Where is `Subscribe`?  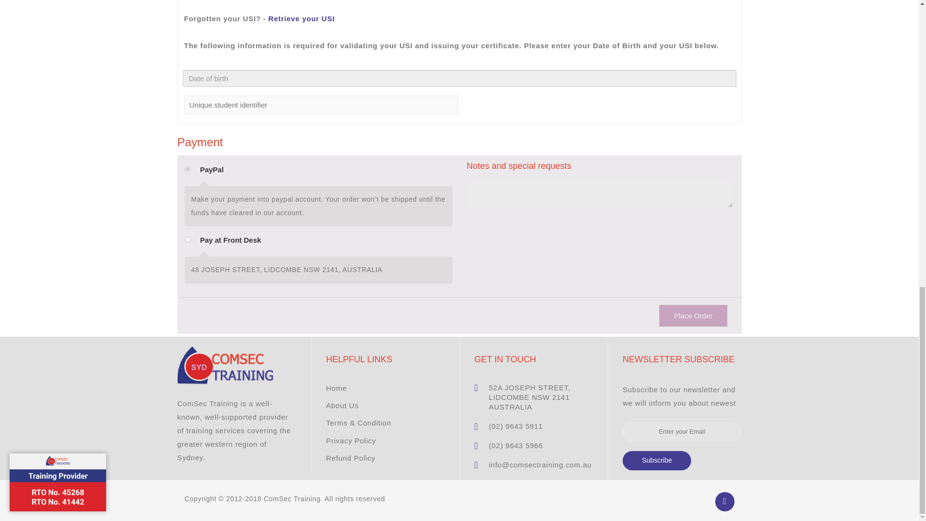 Subscribe is located at coordinates (656, 461).